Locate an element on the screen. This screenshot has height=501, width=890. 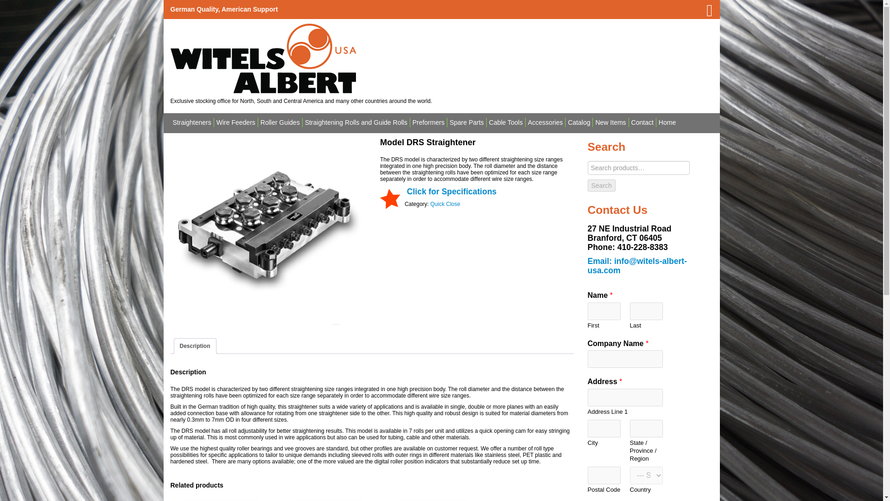
Model DRS straightener is located at coordinates (267, 230).